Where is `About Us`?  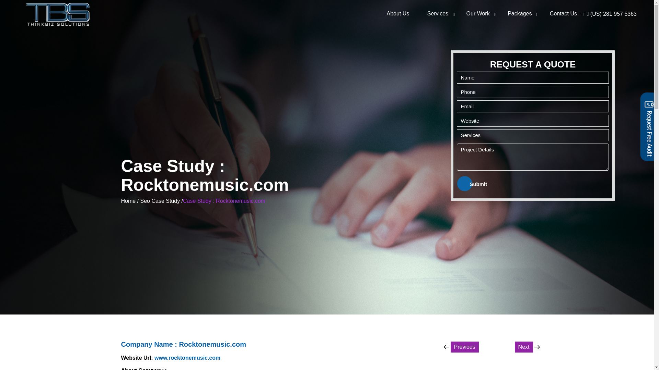
About Us is located at coordinates (464, 321).